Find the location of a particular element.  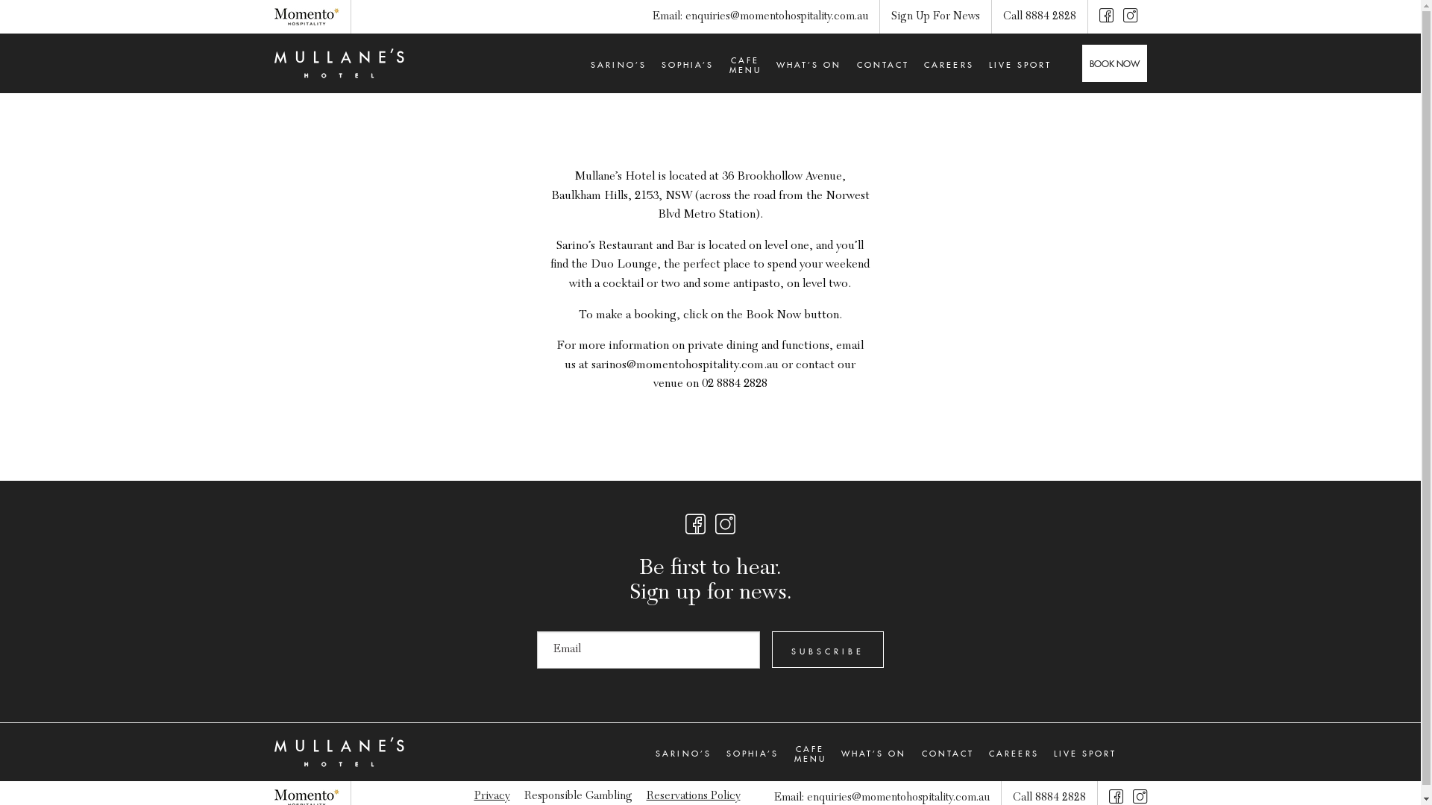

Sign Up For News is located at coordinates (935, 16).